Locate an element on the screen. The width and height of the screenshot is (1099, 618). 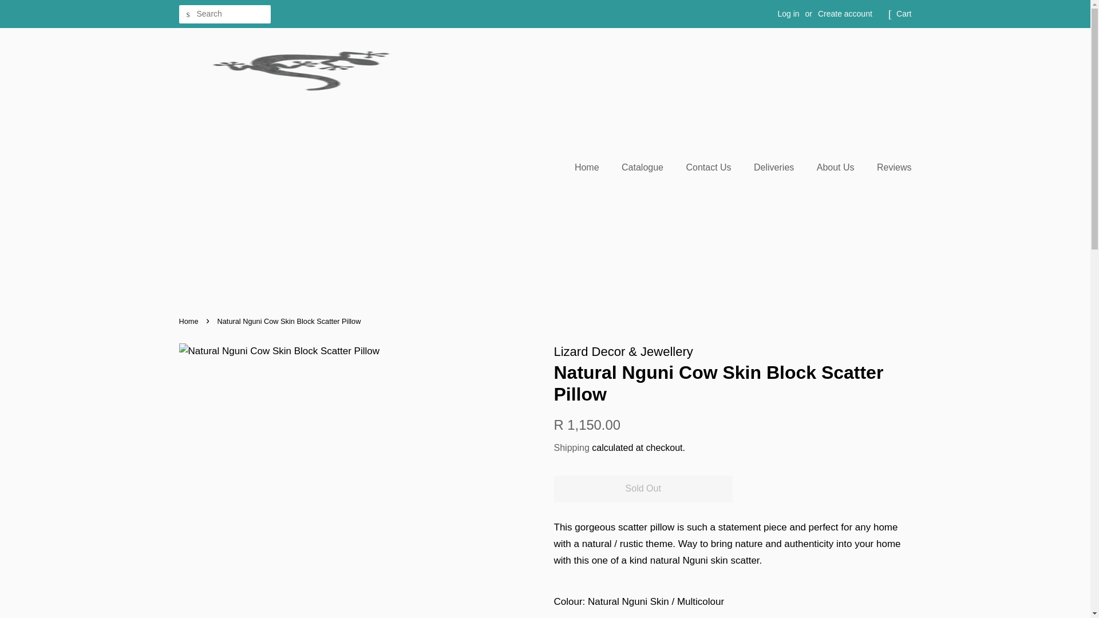
About Us is located at coordinates (837, 167).